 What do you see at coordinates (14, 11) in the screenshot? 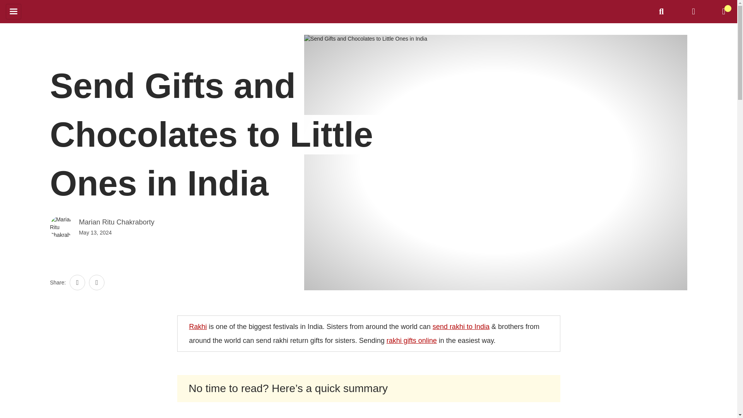
I see `menu` at bounding box center [14, 11].